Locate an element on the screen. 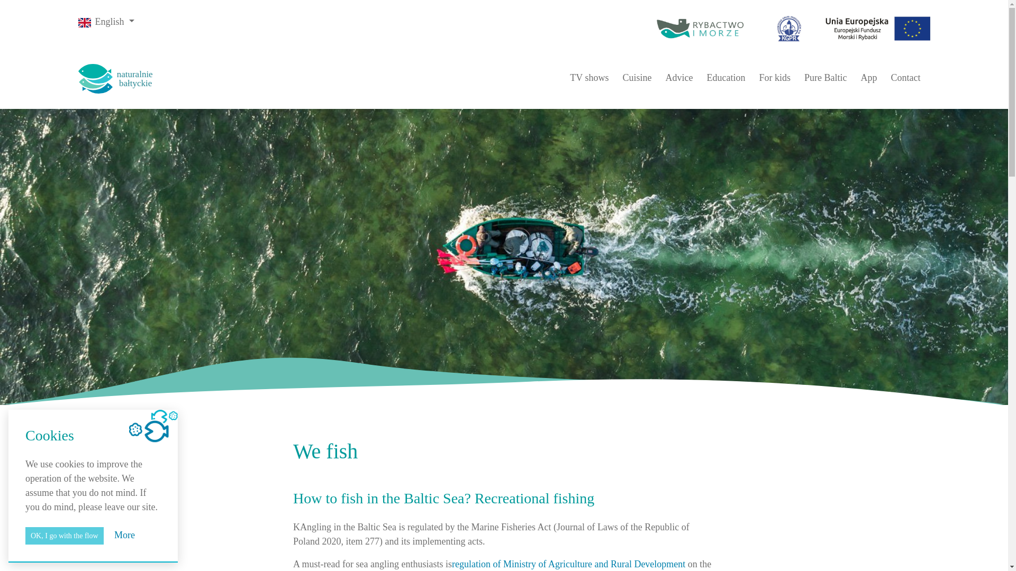 Image resolution: width=1016 pixels, height=571 pixels. TV shows is located at coordinates (589, 78).